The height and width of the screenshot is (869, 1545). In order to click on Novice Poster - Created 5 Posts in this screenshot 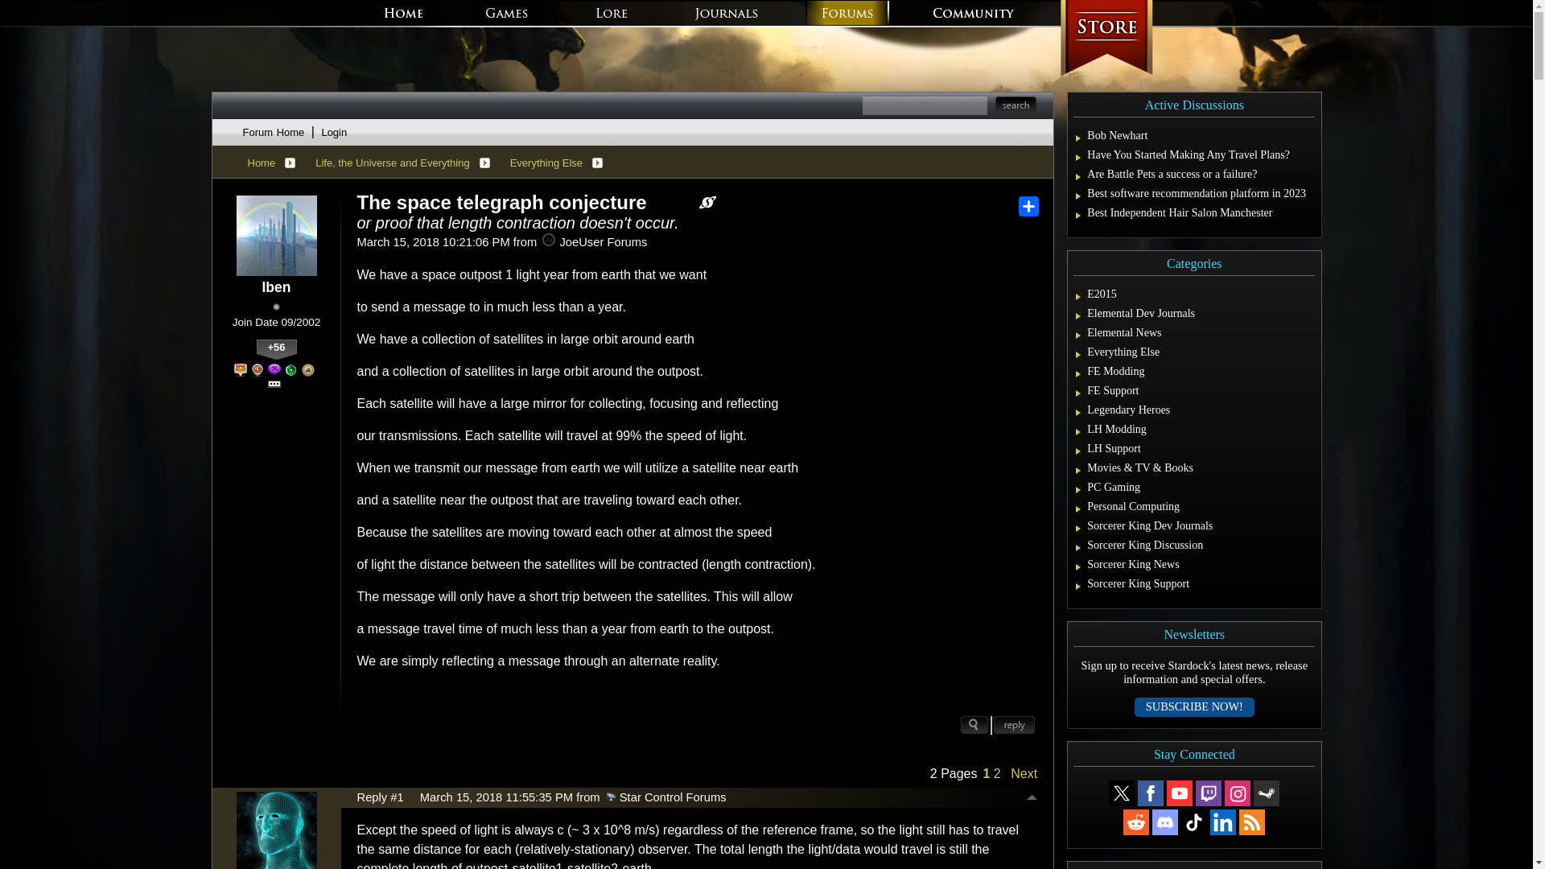, I will do `click(291, 370)`.